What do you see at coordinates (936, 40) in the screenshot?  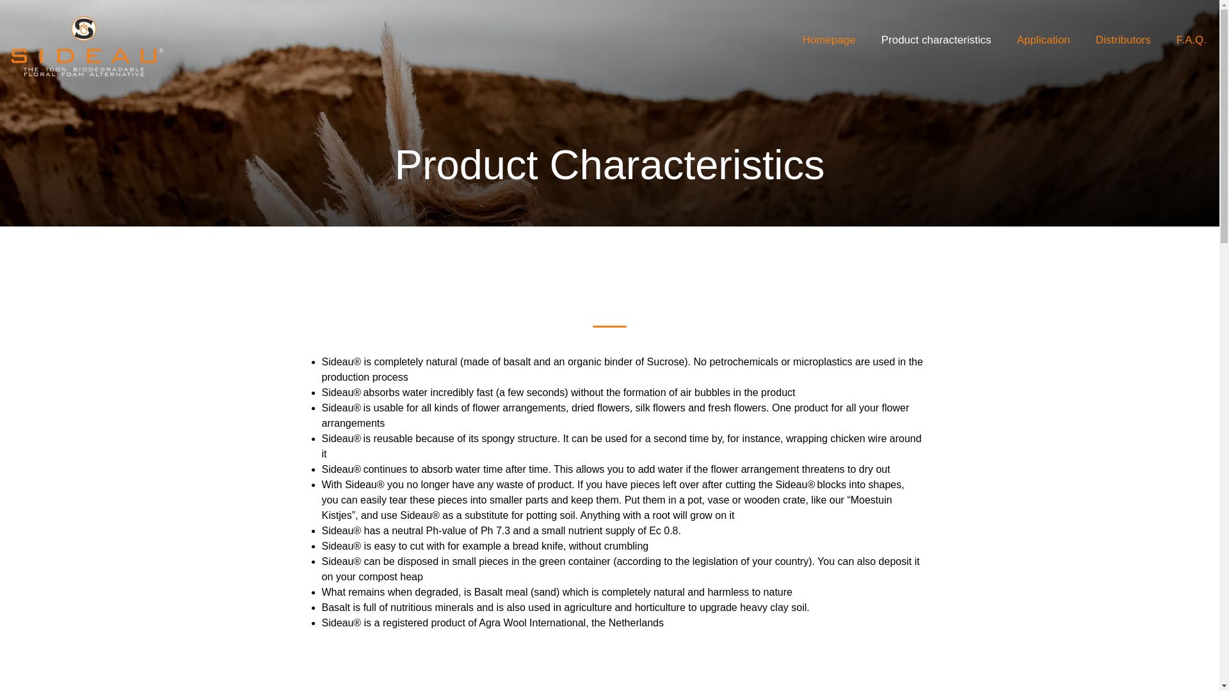 I see `Product characteristics` at bounding box center [936, 40].